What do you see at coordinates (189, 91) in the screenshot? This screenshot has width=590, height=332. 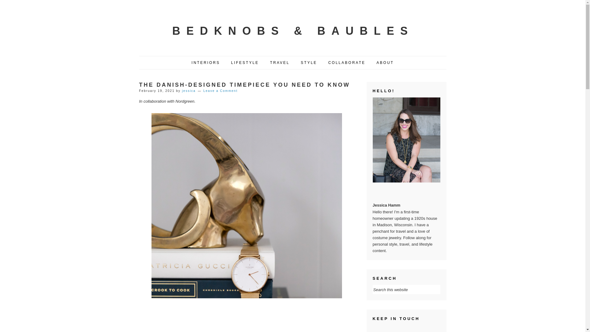 I see `jessica` at bounding box center [189, 91].